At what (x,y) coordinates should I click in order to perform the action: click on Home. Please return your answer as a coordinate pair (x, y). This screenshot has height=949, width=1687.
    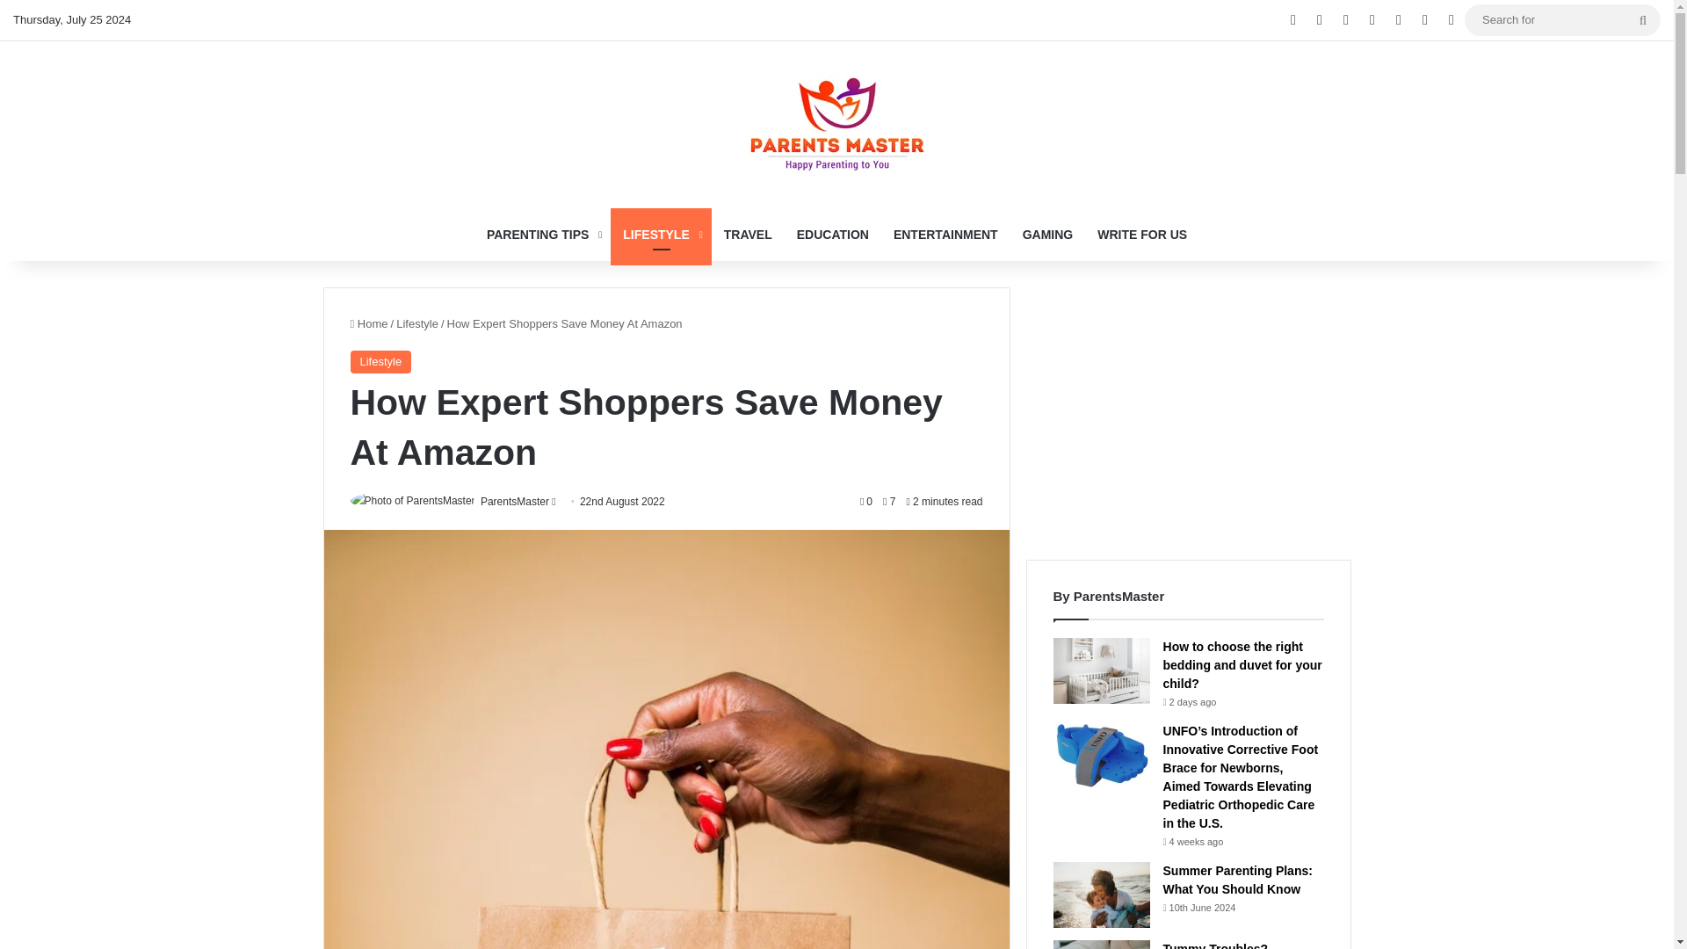
    Looking at the image, I should click on (368, 322).